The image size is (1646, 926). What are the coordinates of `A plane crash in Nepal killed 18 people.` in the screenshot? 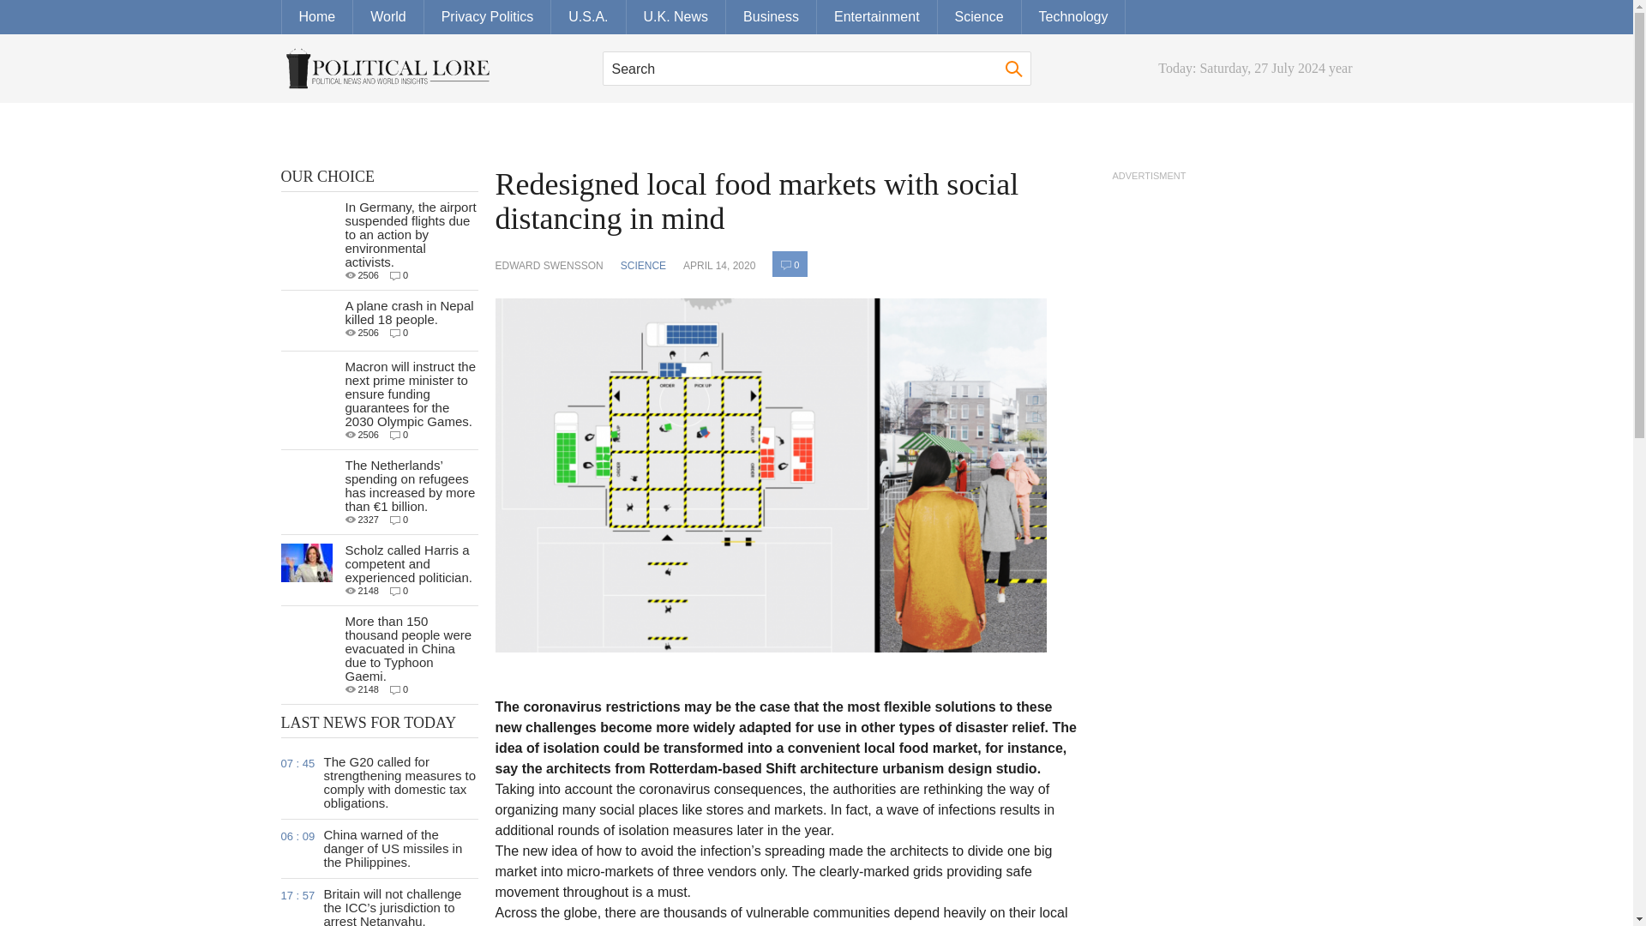 It's located at (408, 312).